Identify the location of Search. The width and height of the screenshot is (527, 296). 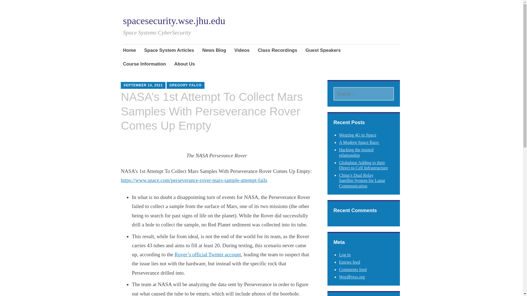
(63, 6).